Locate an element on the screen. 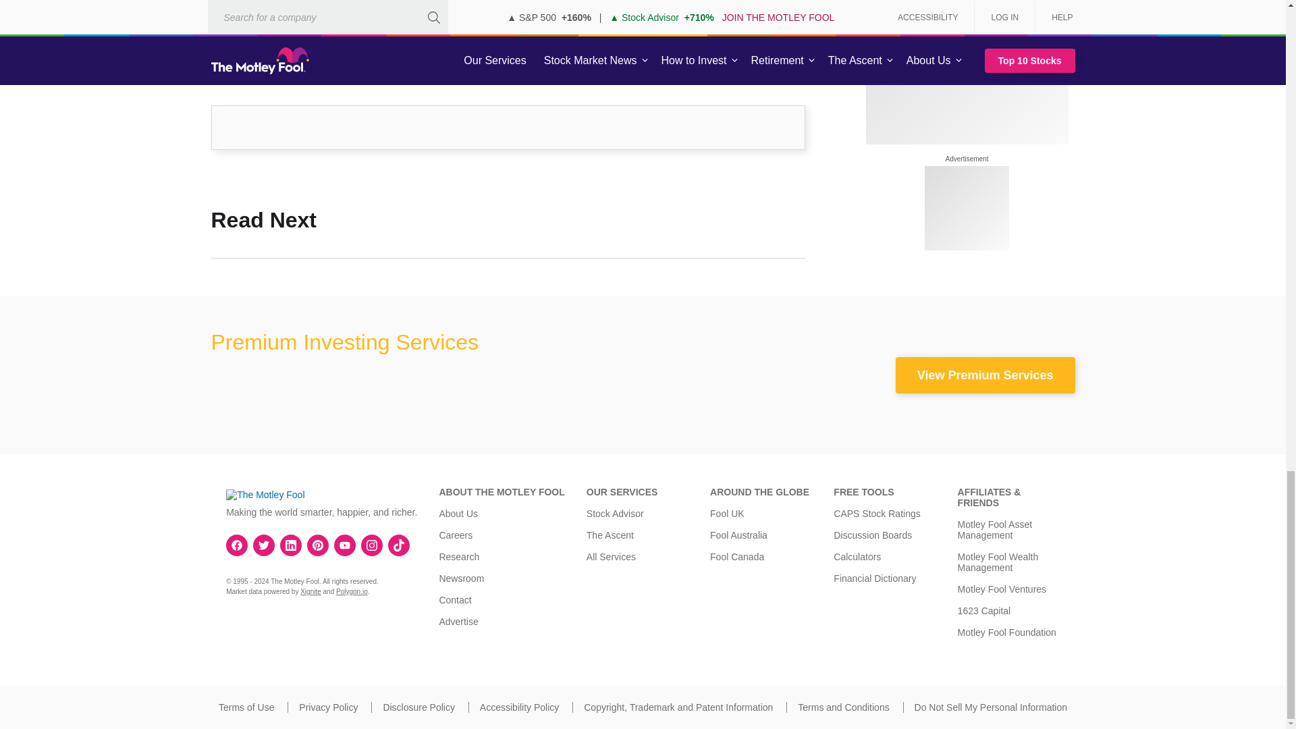 The height and width of the screenshot is (729, 1296). Terms and Conditions is located at coordinates (844, 707).